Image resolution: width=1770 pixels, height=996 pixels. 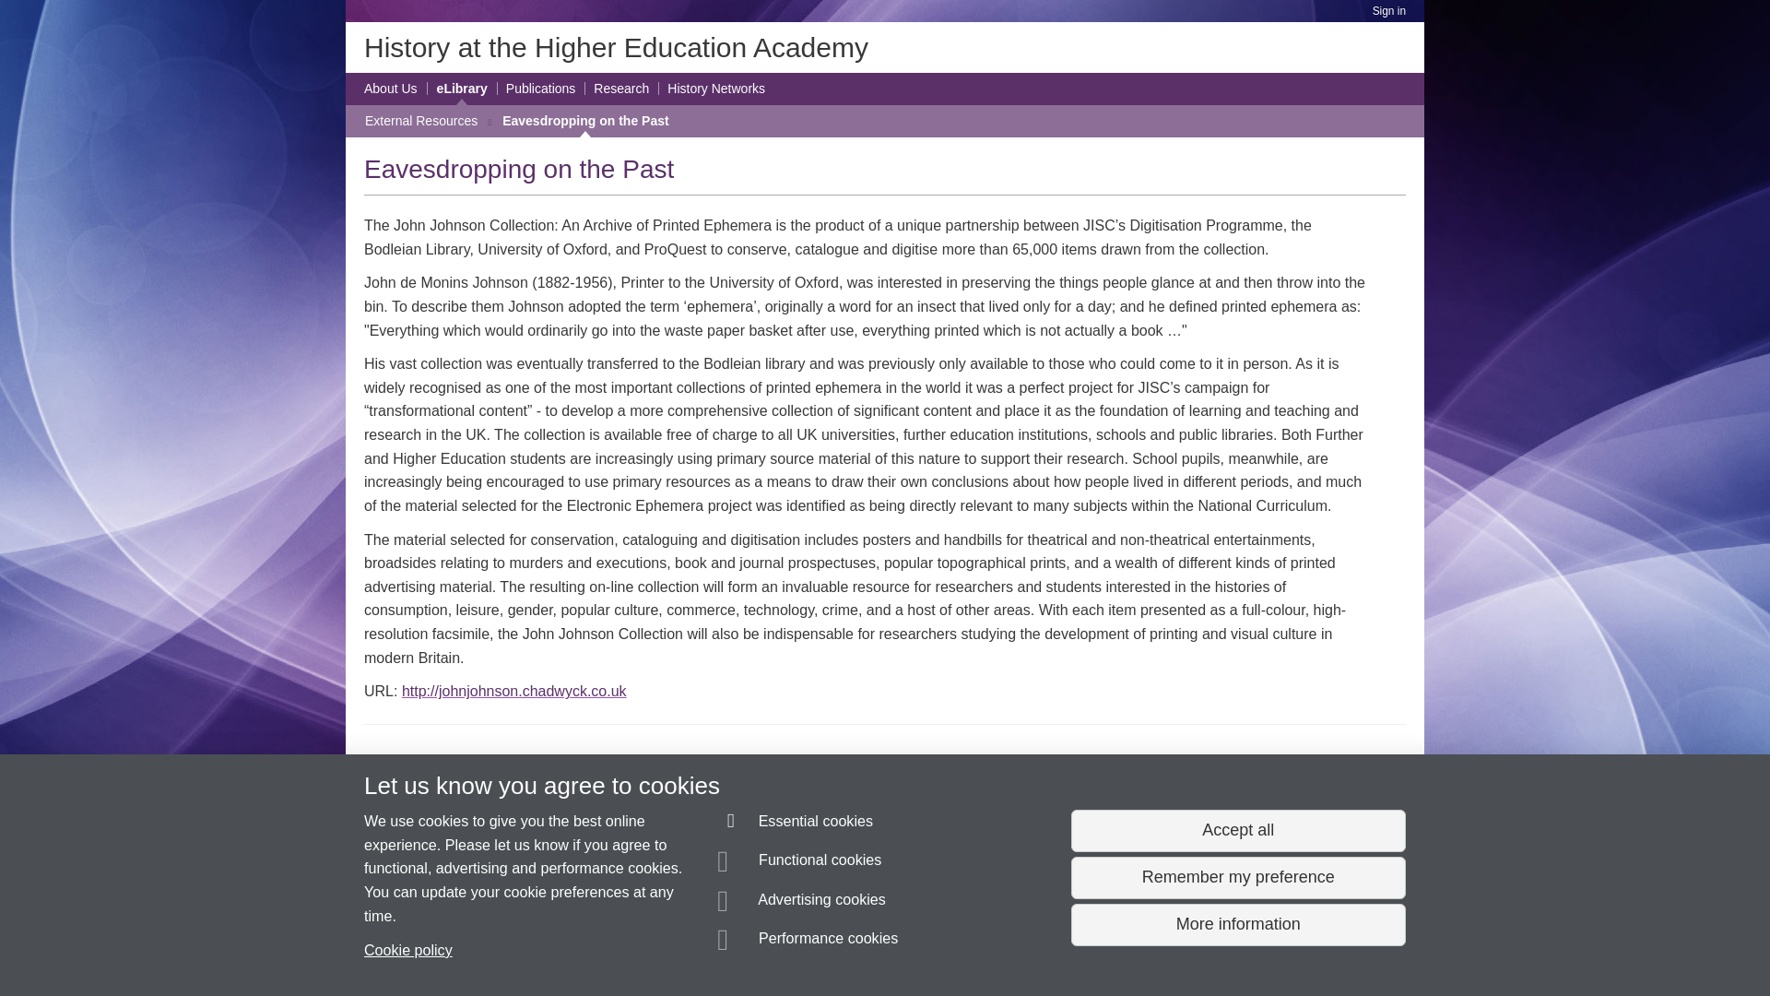 What do you see at coordinates (616, 47) in the screenshot?
I see `History at the Higher Education Academy` at bounding box center [616, 47].